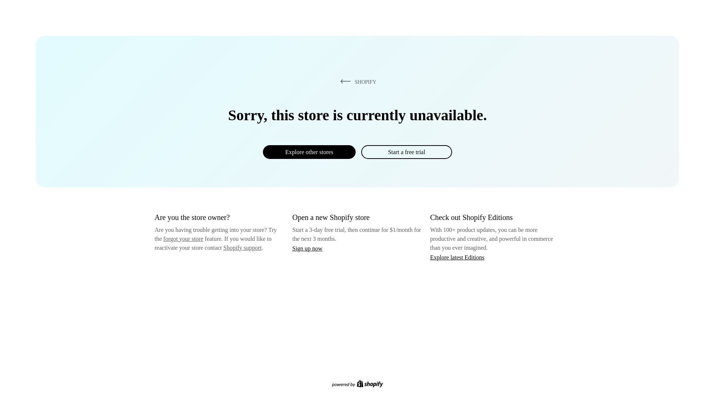 The height and width of the screenshot is (402, 715). What do you see at coordinates (457, 257) in the screenshot?
I see `Explore latest Editions` at bounding box center [457, 257].